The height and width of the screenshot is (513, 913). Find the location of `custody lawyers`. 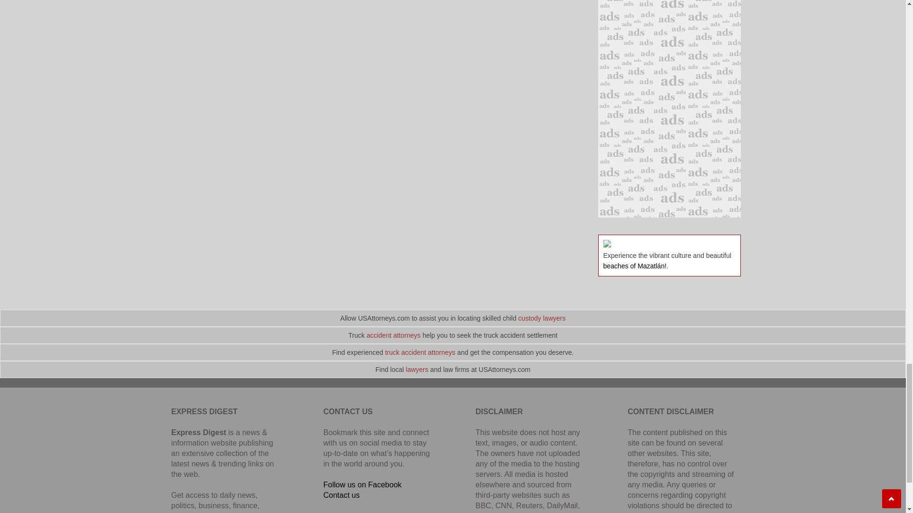

custody lawyers is located at coordinates (542, 318).